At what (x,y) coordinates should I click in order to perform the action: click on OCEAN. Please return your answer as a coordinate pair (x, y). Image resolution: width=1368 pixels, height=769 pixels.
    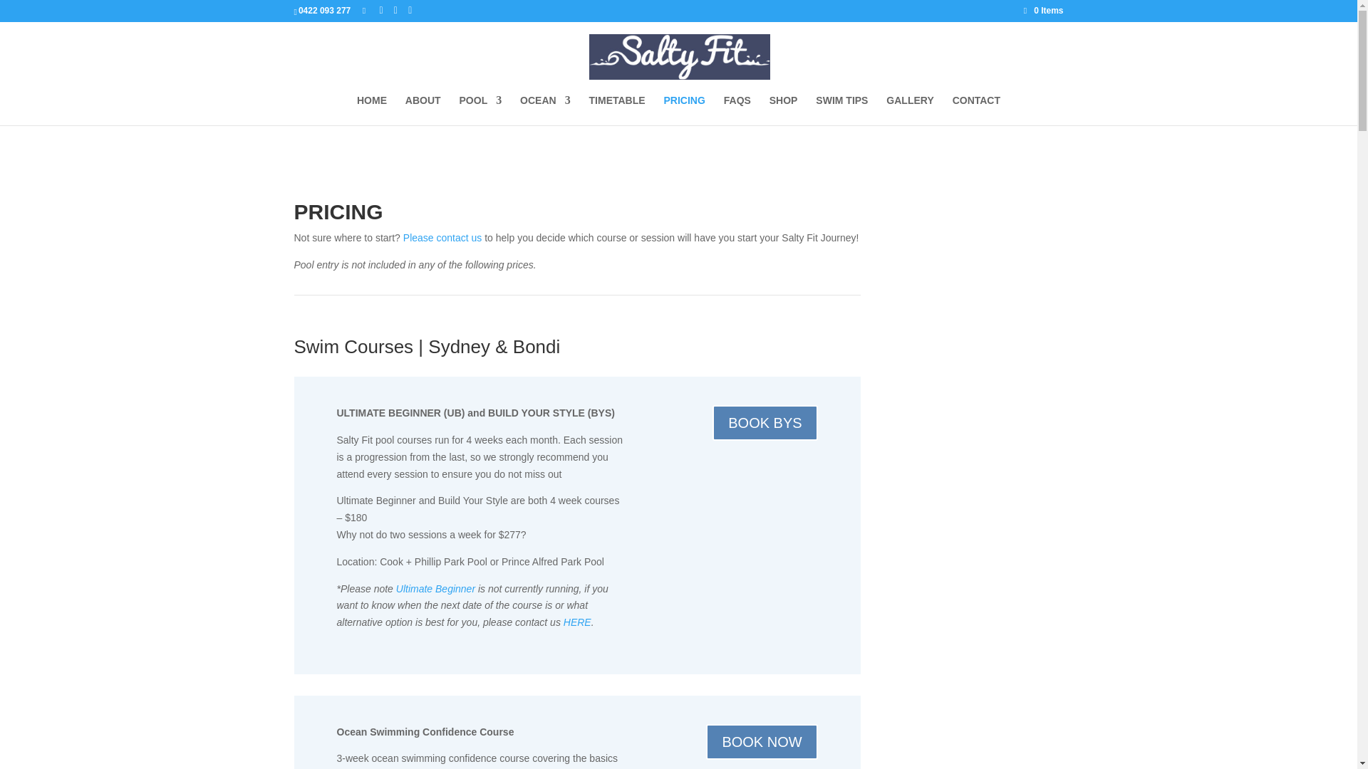
    Looking at the image, I should click on (544, 110).